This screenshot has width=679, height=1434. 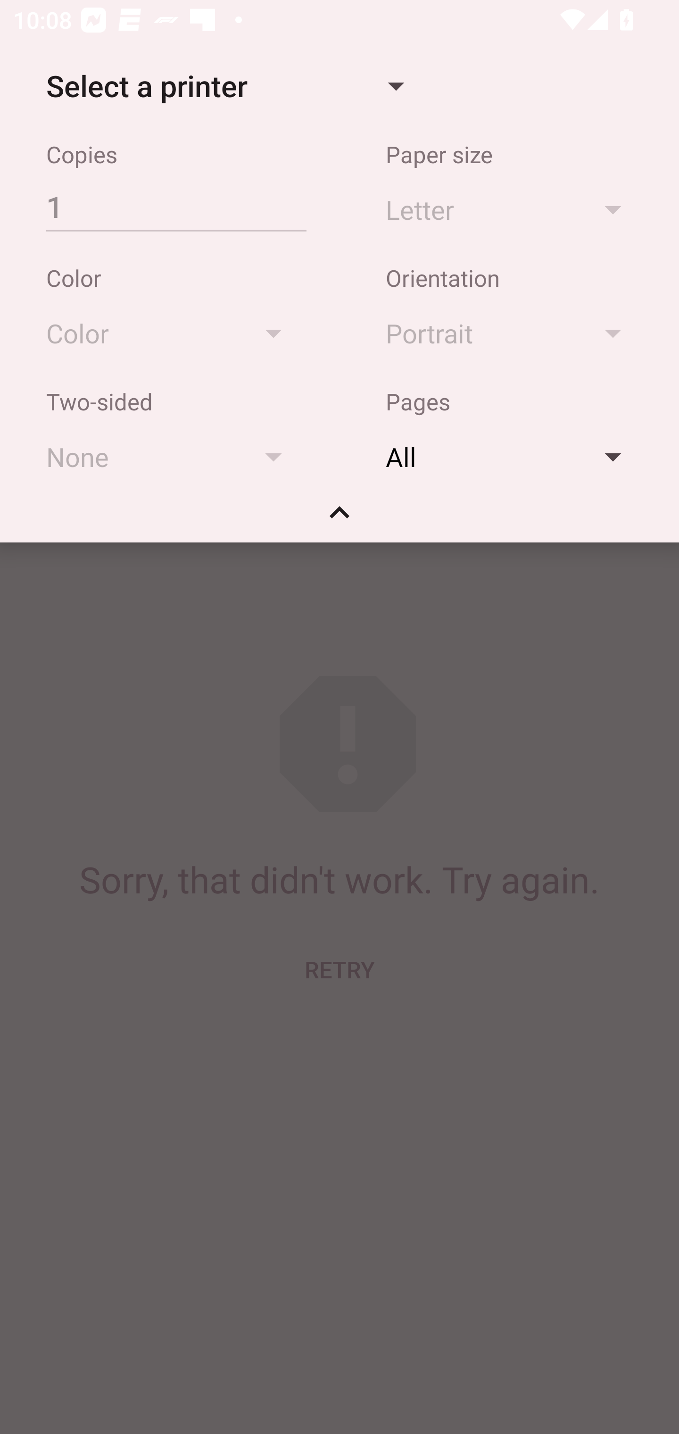 I want to click on Select a printer, so click(x=224, y=86).